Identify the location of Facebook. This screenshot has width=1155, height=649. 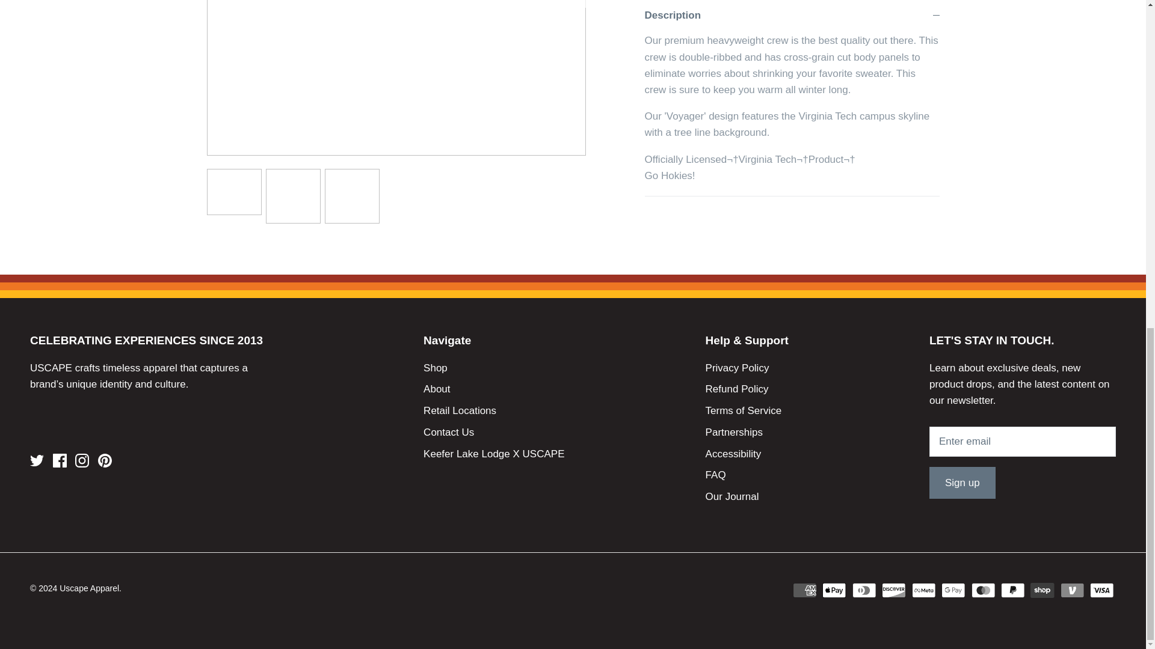
(60, 460).